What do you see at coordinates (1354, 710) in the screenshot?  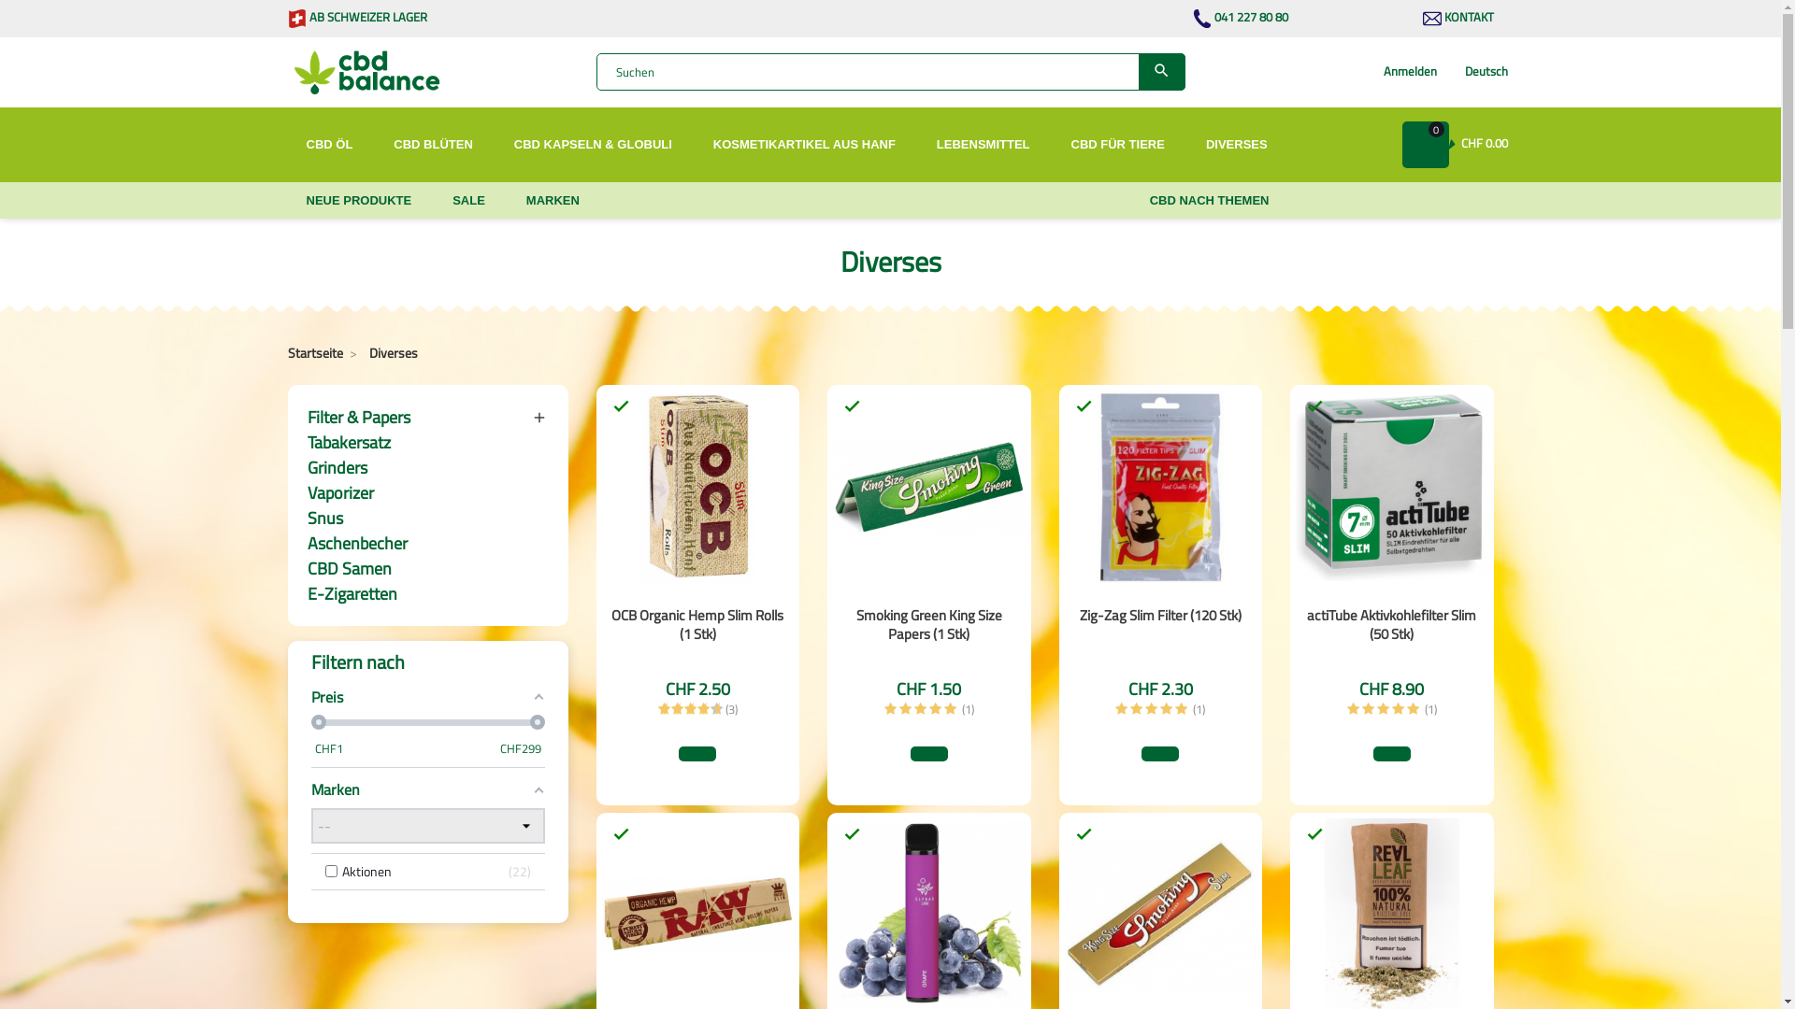 I see `1` at bounding box center [1354, 710].